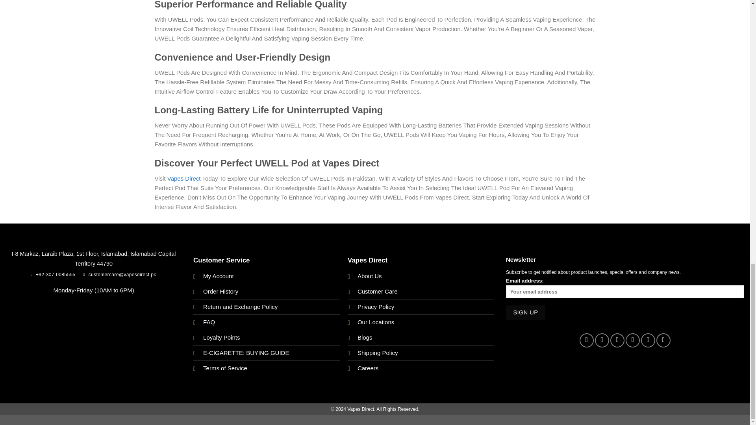 The height and width of the screenshot is (425, 756). I want to click on Sign up, so click(525, 312).